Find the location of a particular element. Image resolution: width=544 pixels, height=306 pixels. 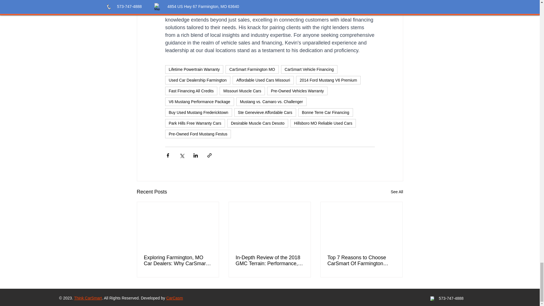

Desirable Muscle Cars Desoto is located at coordinates (258, 123).